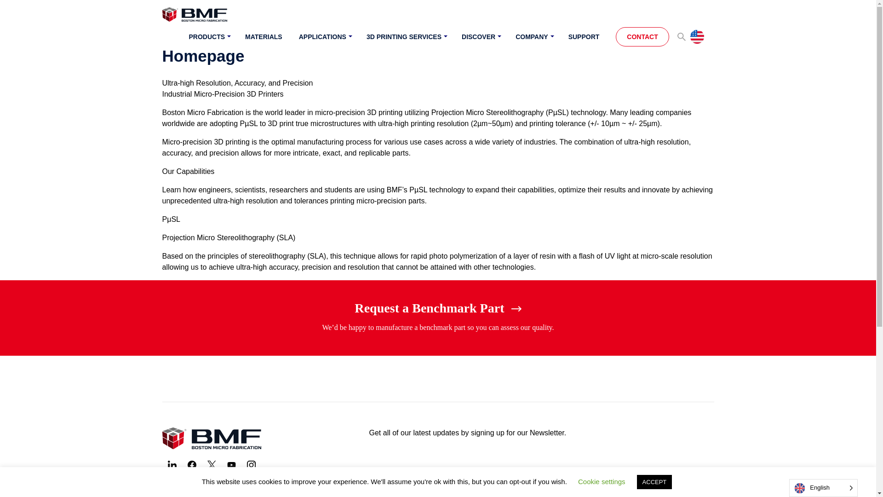  I want to click on SUPPORT, so click(584, 38).